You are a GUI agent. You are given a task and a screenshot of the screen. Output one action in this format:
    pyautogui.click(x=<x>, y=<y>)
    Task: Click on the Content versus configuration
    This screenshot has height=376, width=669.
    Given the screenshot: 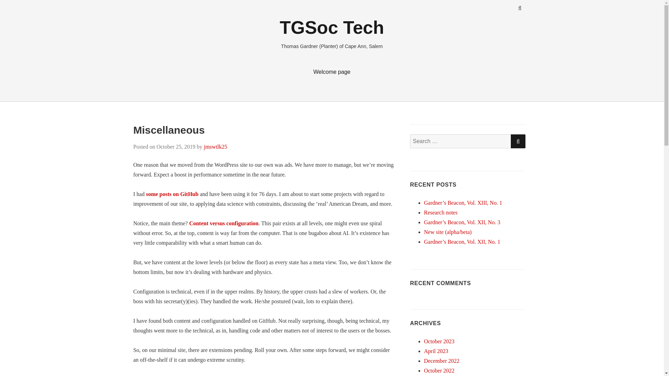 What is the action you would take?
    pyautogui.click(x=224, y=223)
    